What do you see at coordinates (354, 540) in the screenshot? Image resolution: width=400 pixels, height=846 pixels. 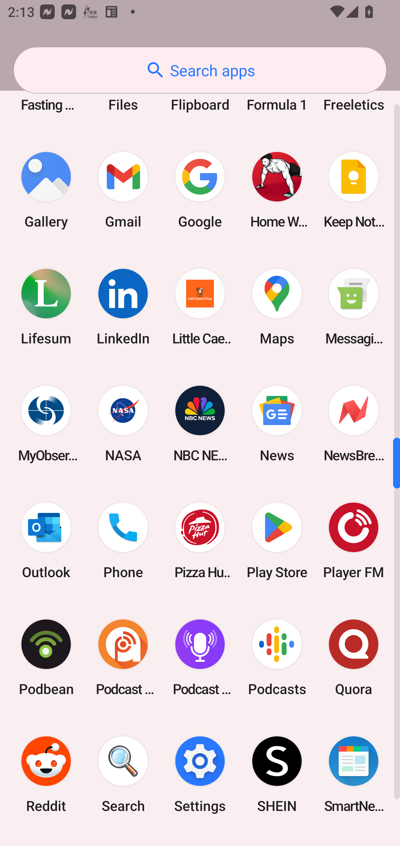 I see `Player FM` at bounding box center [354, 540].